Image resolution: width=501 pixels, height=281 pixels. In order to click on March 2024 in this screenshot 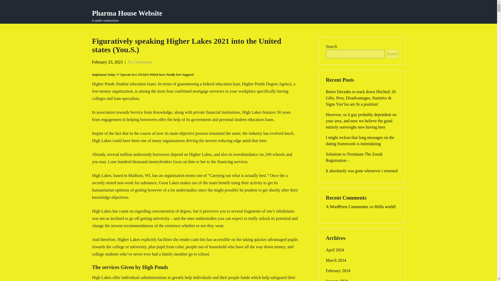, I will do `click(336, 260)`.